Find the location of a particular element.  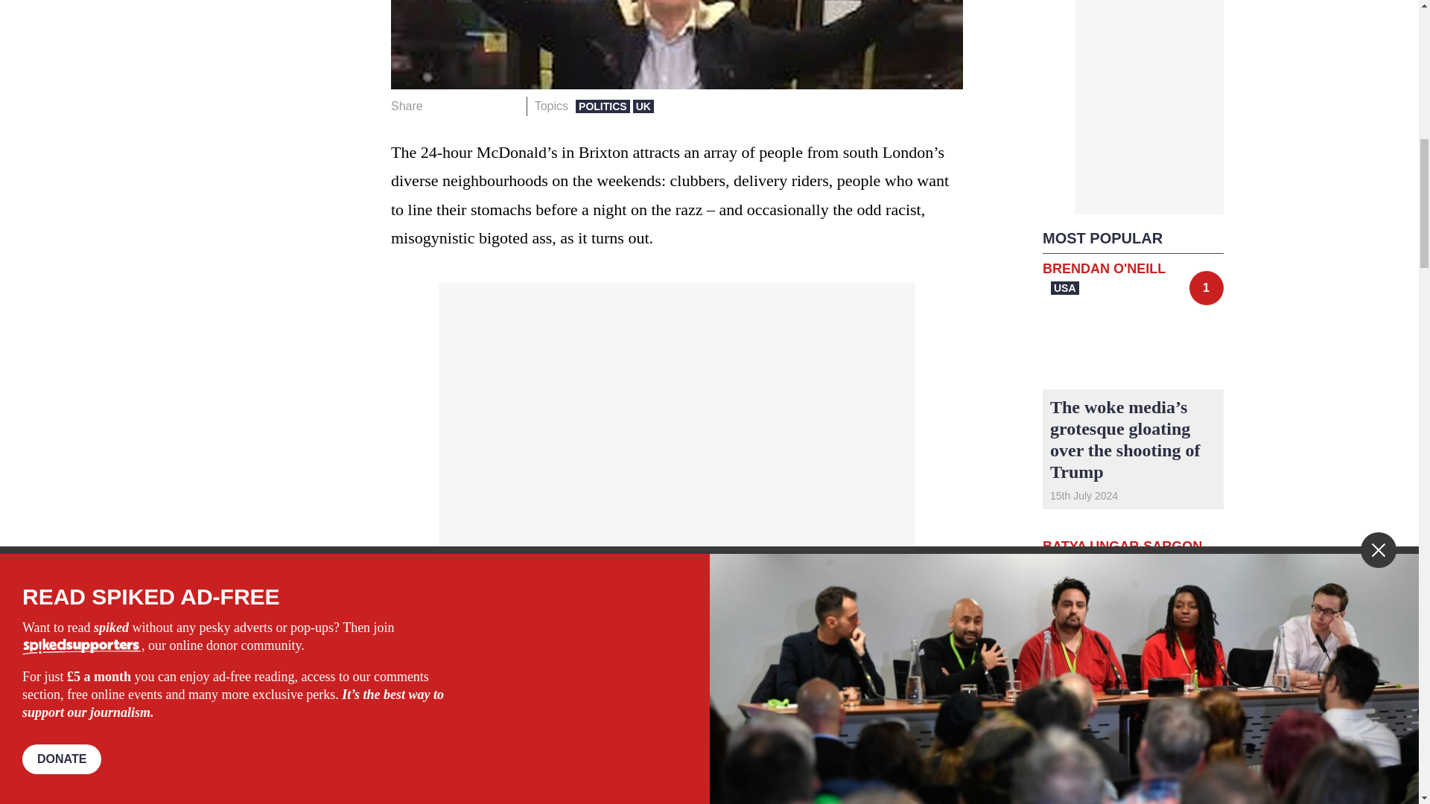

Share on Twitter is located at coordinates (463, 106).